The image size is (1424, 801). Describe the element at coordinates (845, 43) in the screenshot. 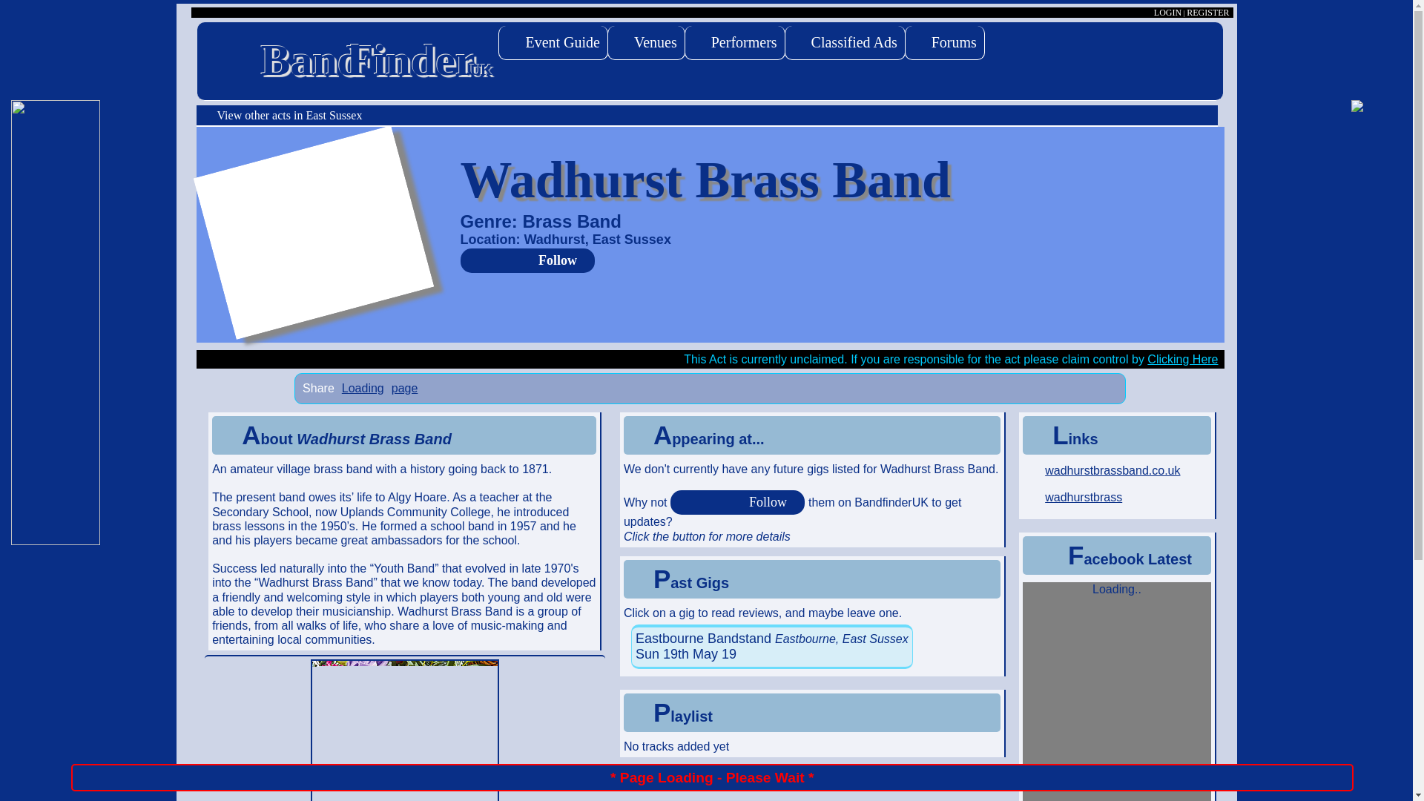

I see `Live music related items for Sale` at that location.